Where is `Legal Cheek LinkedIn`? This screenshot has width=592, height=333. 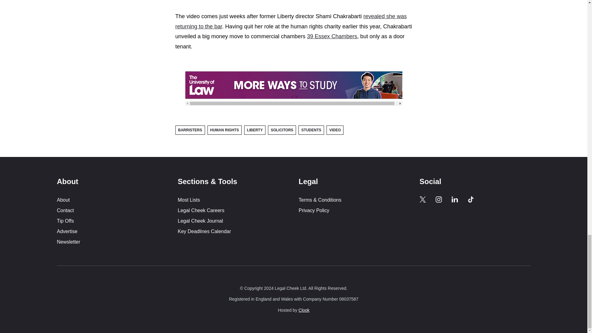
Legal Cheek LinkedIn is located at coordinates (454, 199).